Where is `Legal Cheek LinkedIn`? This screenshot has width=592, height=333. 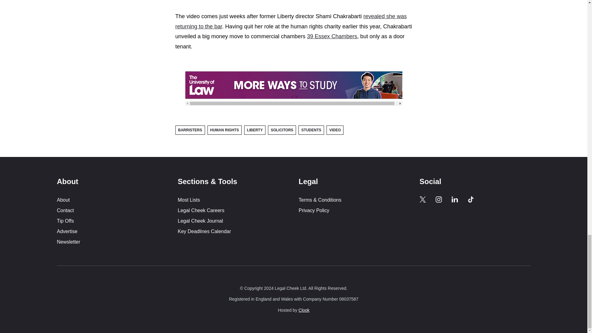
Legal Cheek LinkedIn is located at coordinates (454, 199).